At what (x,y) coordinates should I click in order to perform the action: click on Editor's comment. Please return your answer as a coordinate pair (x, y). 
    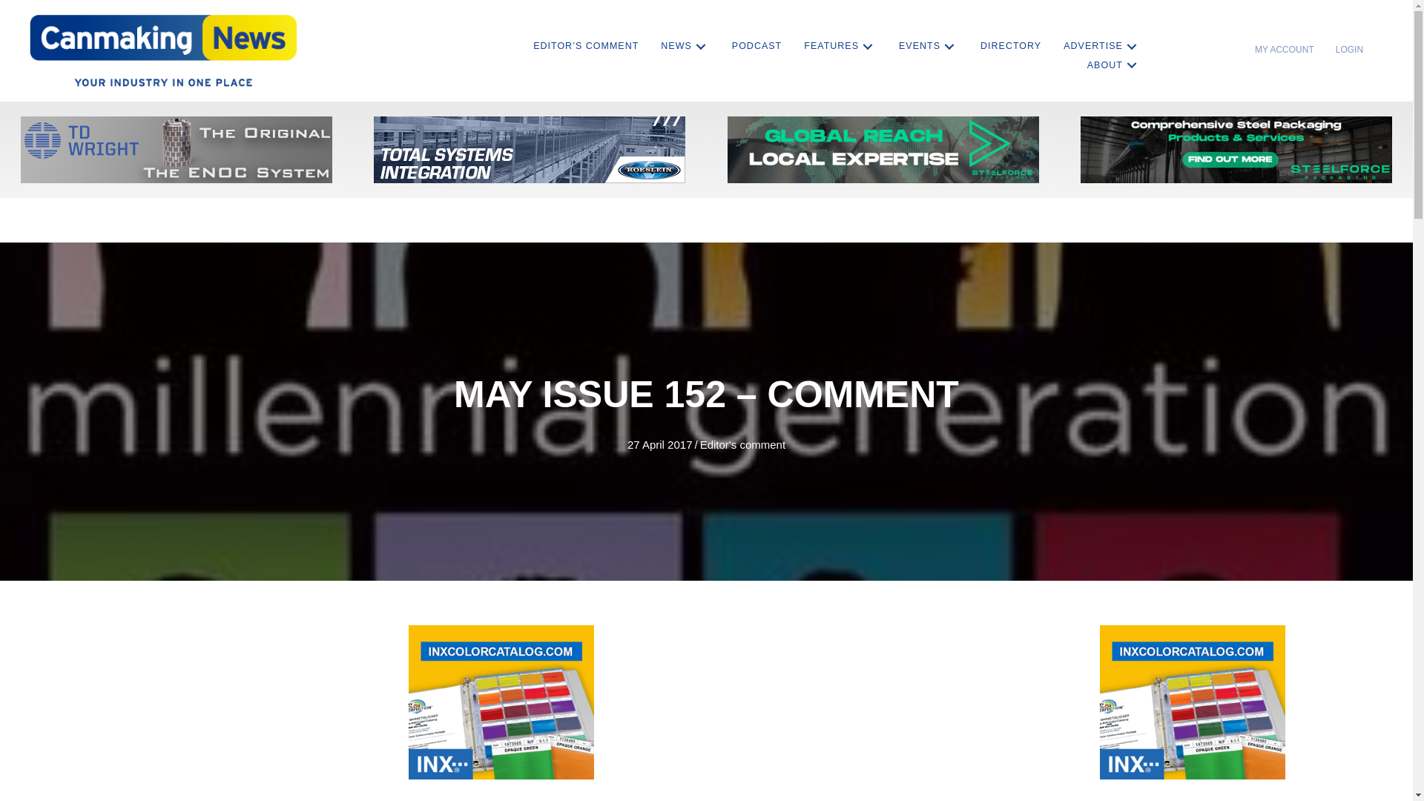
    Looking at the image, I should click on (743, 444).